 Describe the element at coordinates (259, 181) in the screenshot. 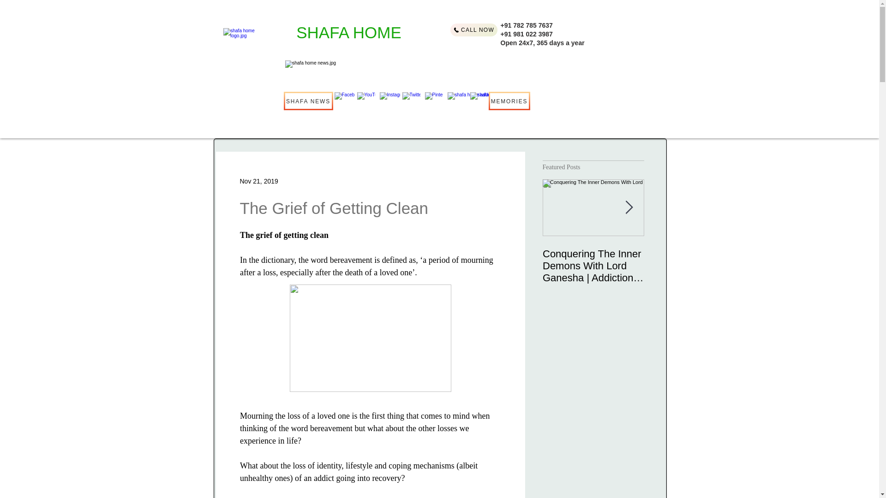

I see `Nov 21, 2019` at that location.